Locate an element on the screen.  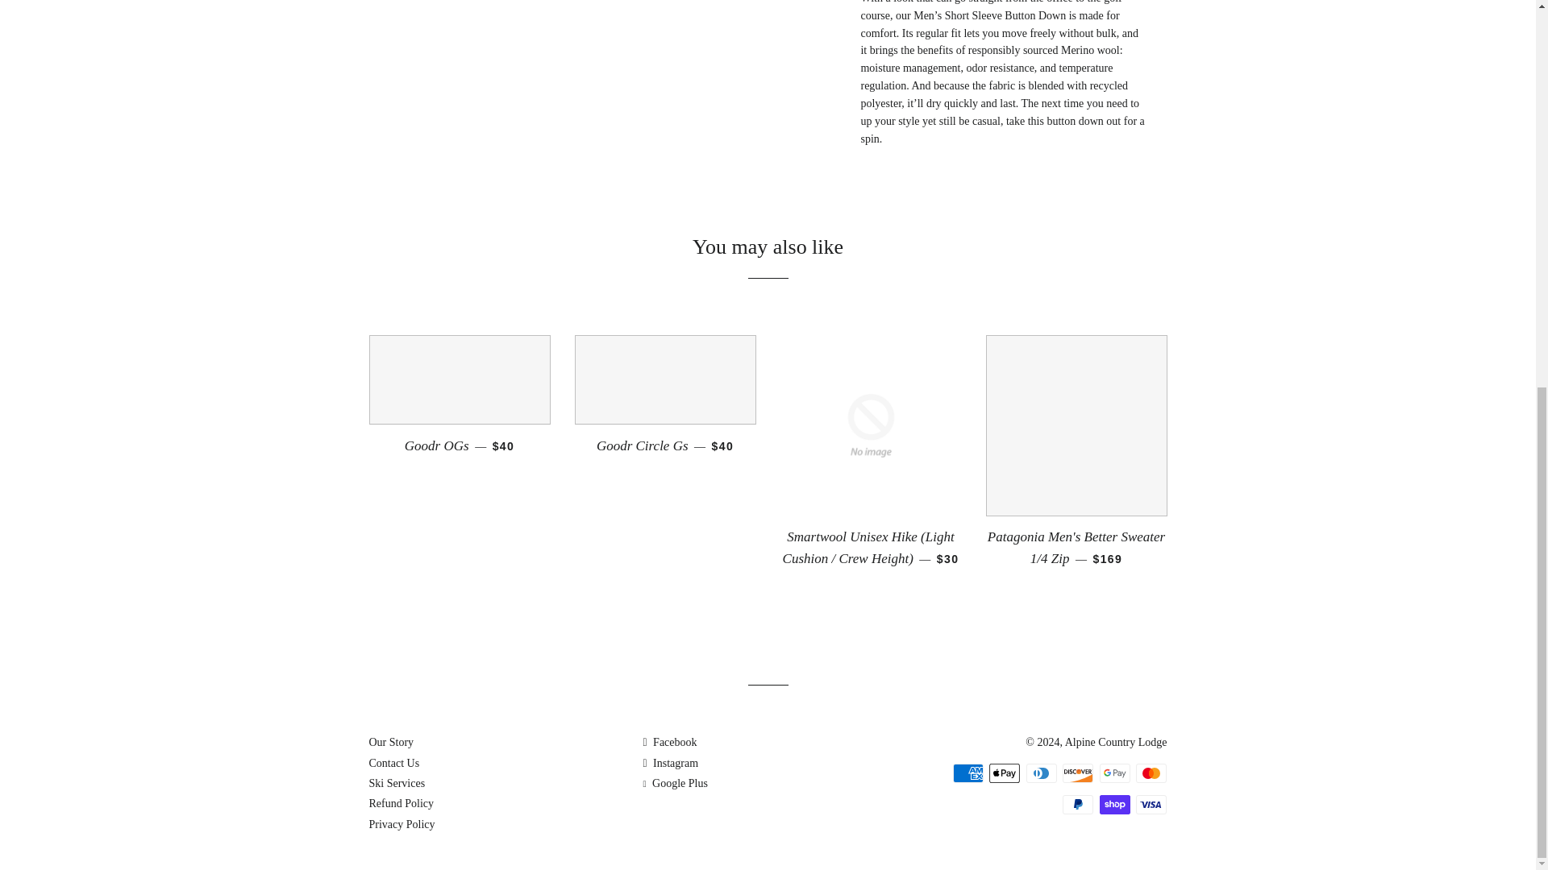
Discover is located at coordinates (1077, 773).